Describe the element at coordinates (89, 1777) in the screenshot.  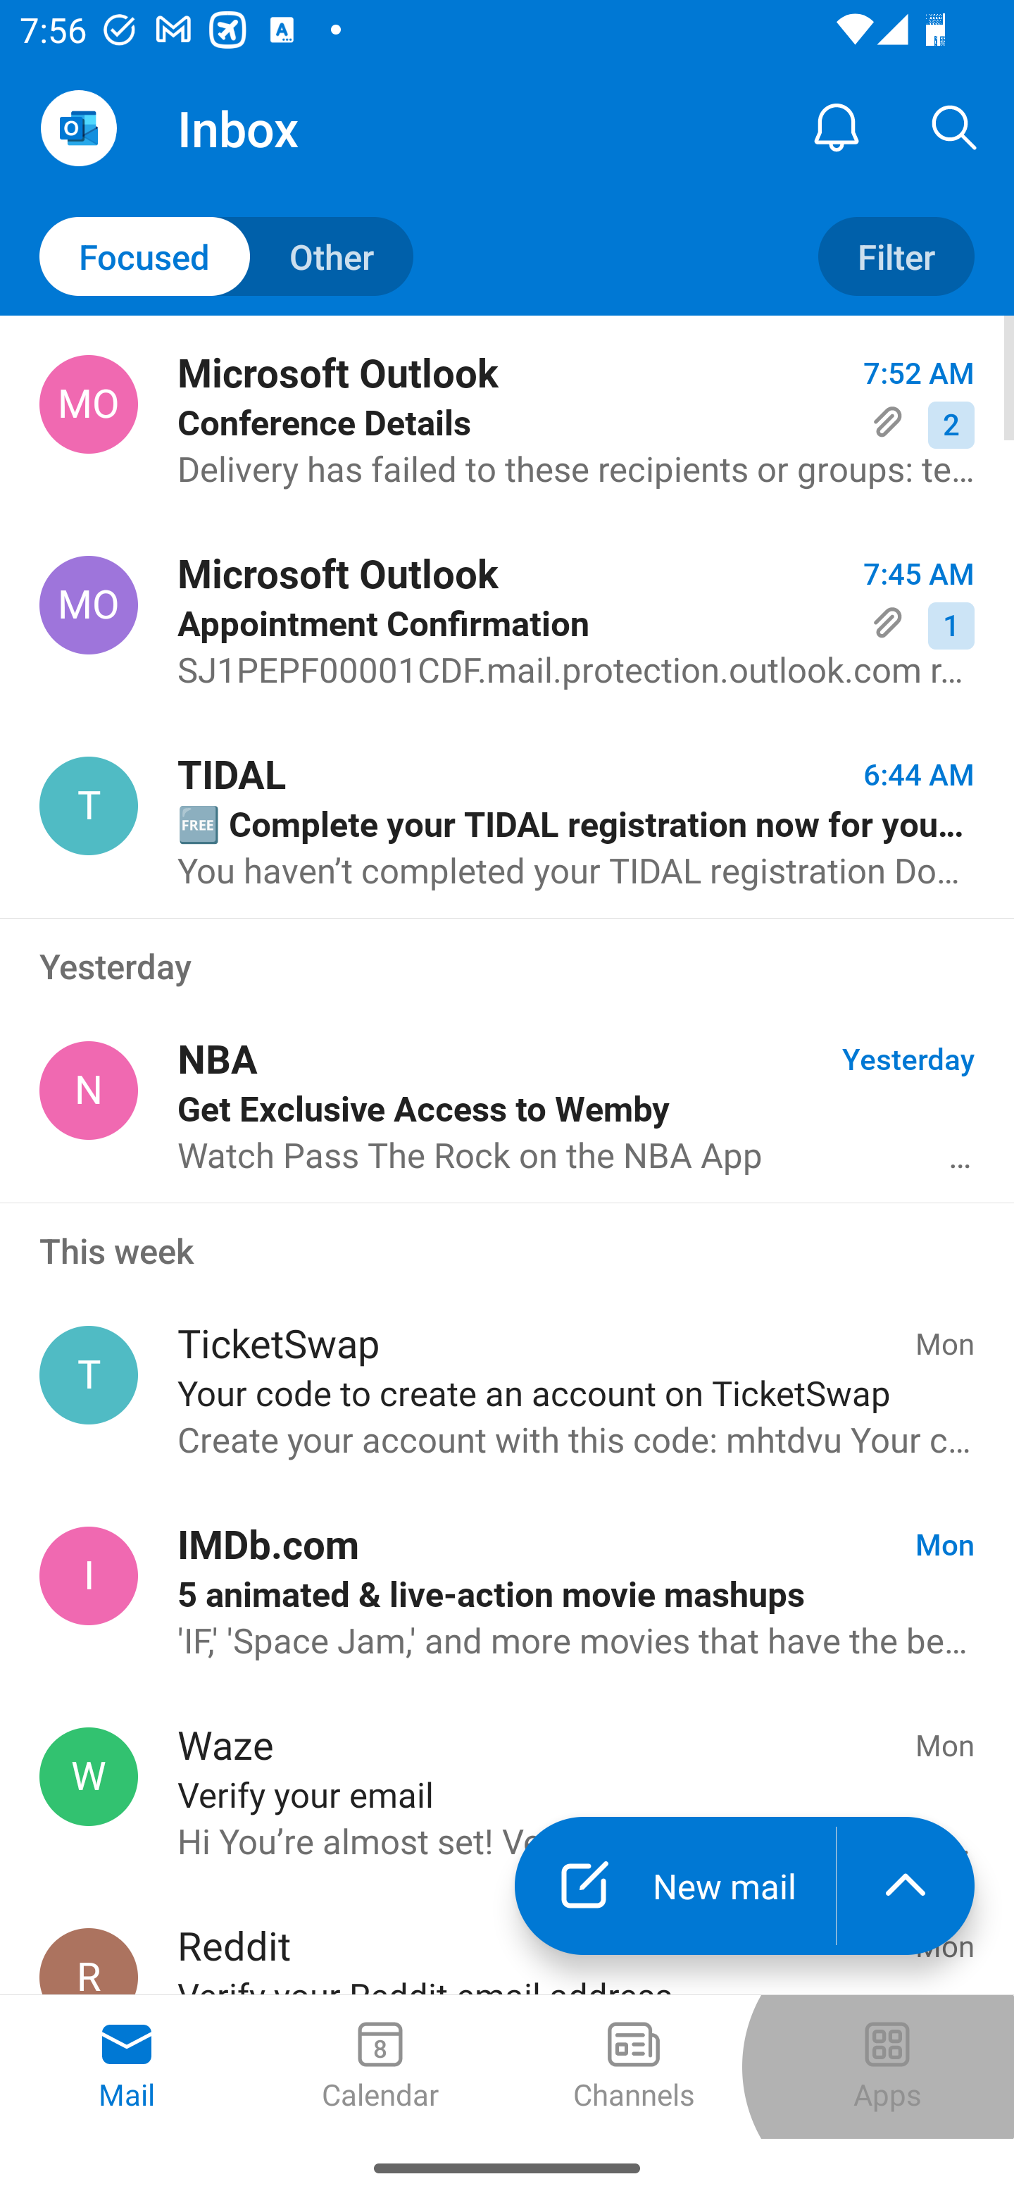
I see `Waze, noreply@waze.com` at that location.